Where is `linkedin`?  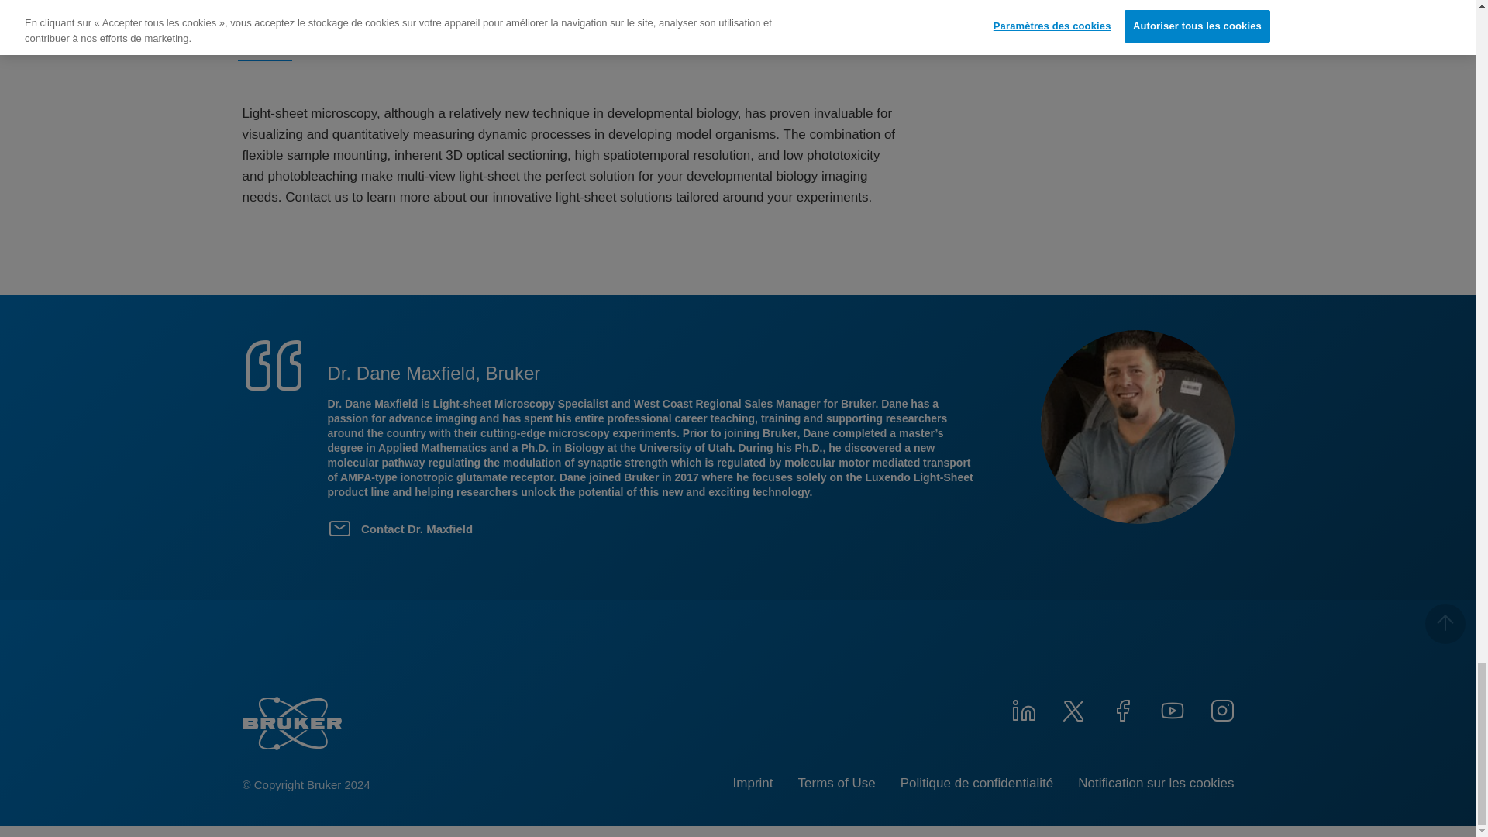
linkedin is located at coordinates (1023, 708).